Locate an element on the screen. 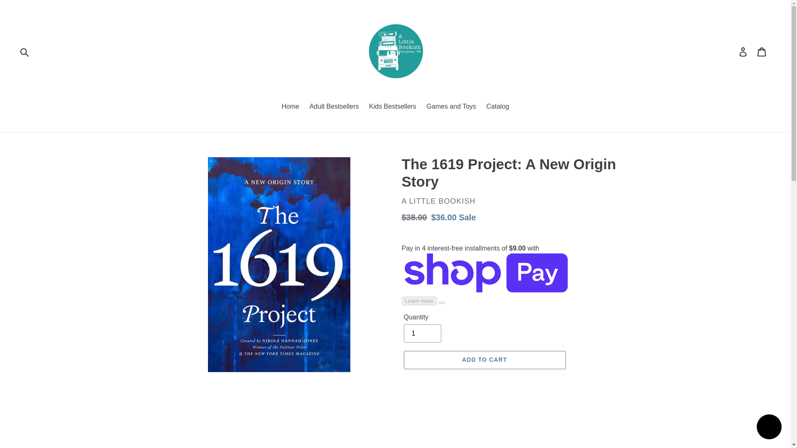 Image resolution: width=797 pixels, height=448 pixels. 1 is located at coordinates (422, 334).